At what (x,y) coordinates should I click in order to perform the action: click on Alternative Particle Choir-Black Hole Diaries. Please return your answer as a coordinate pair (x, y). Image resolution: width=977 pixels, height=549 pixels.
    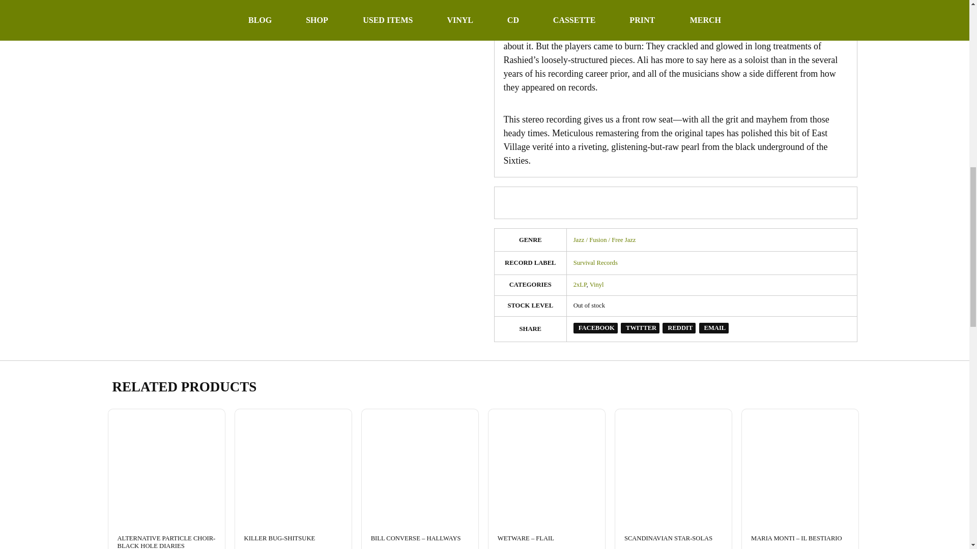
    Looking at the image, I should click on (166, 467).